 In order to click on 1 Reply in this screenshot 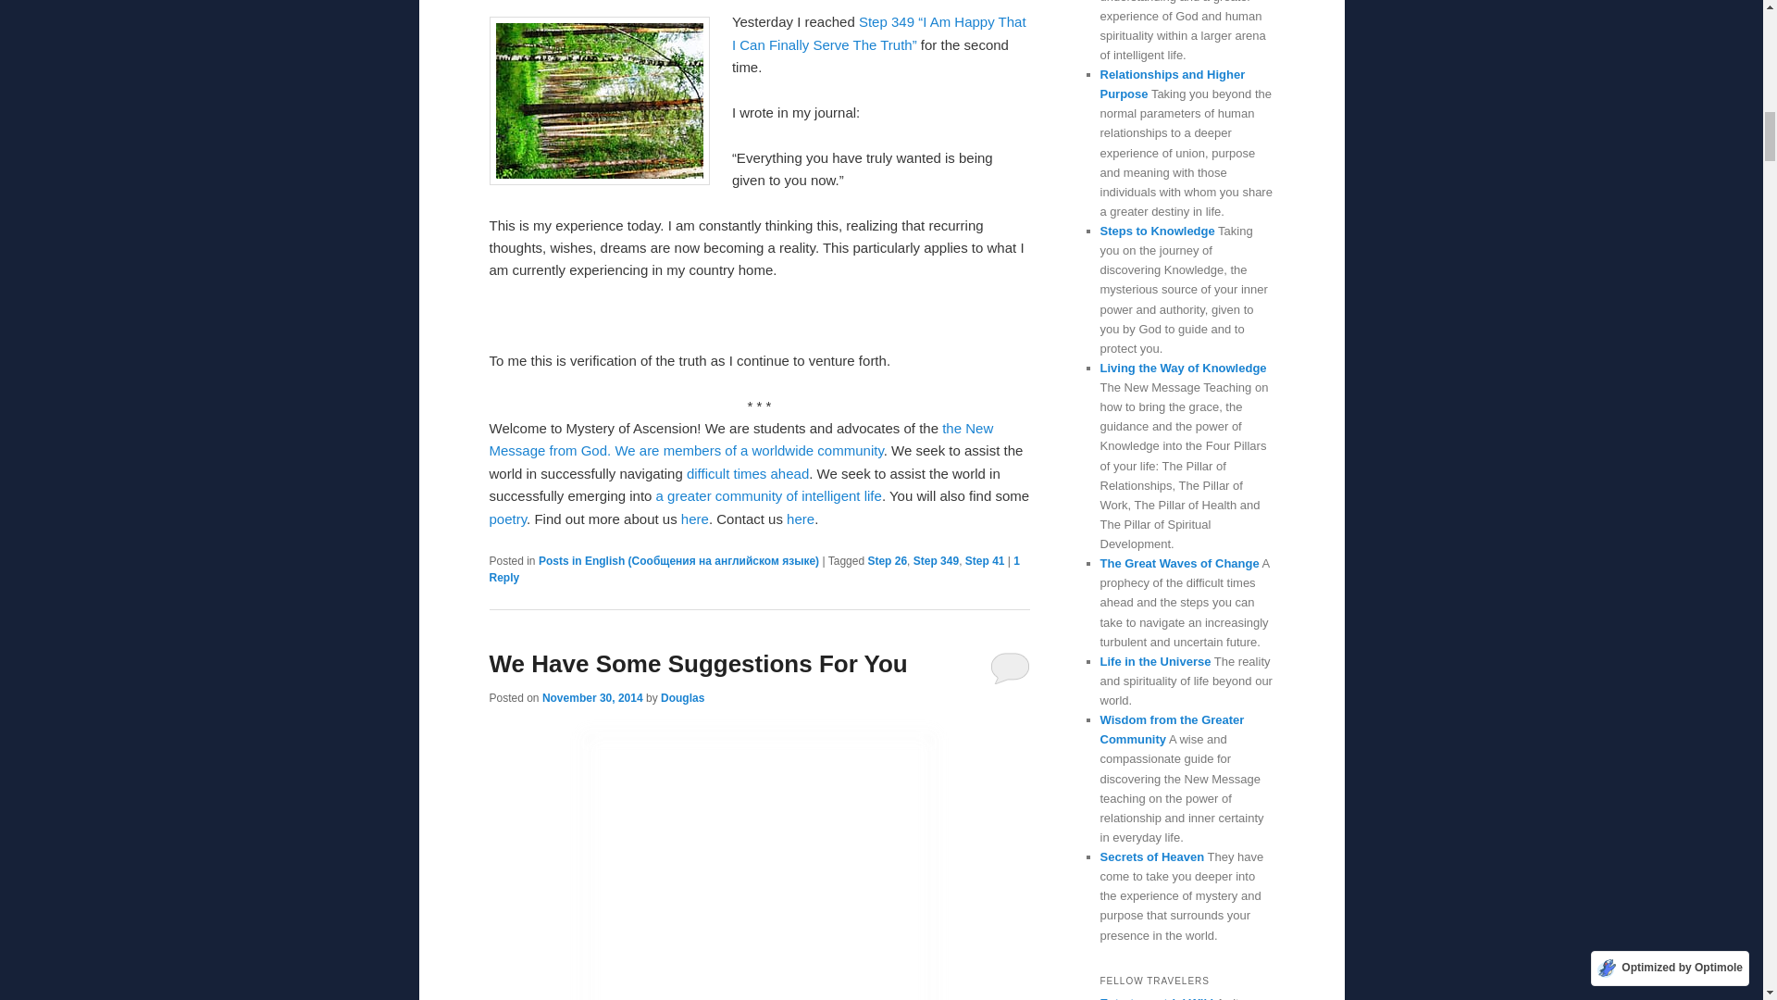, I will do `click(753, 569)`.